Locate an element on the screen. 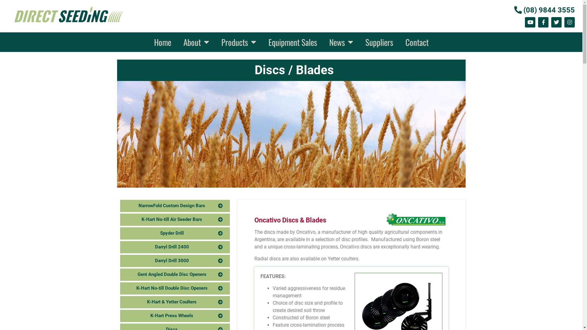 The width and height of the screenshot is (587, 330). Spyder Drill is located at coordinates (175, 233).